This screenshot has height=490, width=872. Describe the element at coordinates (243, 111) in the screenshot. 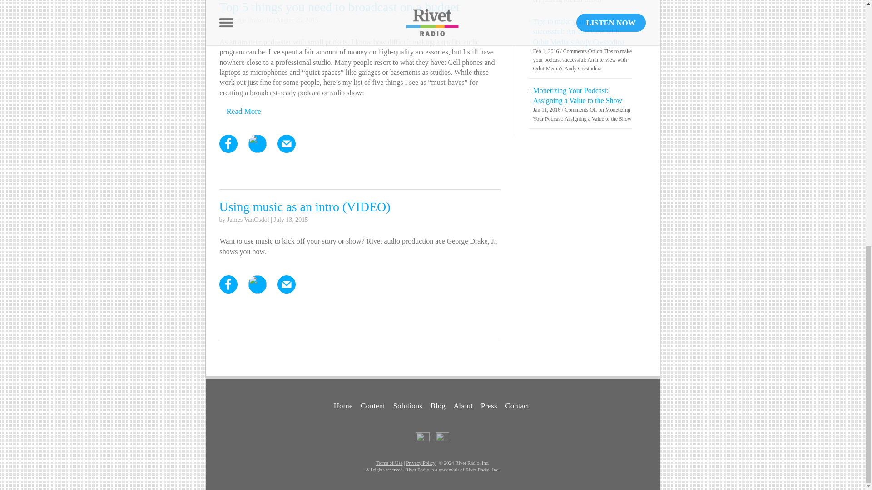

I see `Read More` at that location.